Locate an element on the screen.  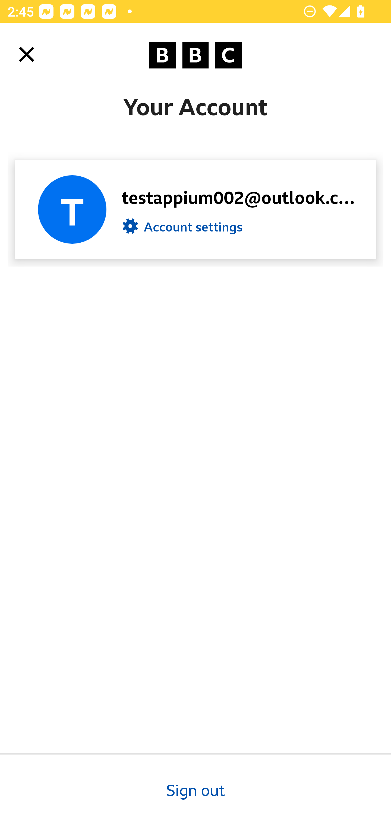
testappium002@outlook.com Account settings is located at coordinates (195, 209).